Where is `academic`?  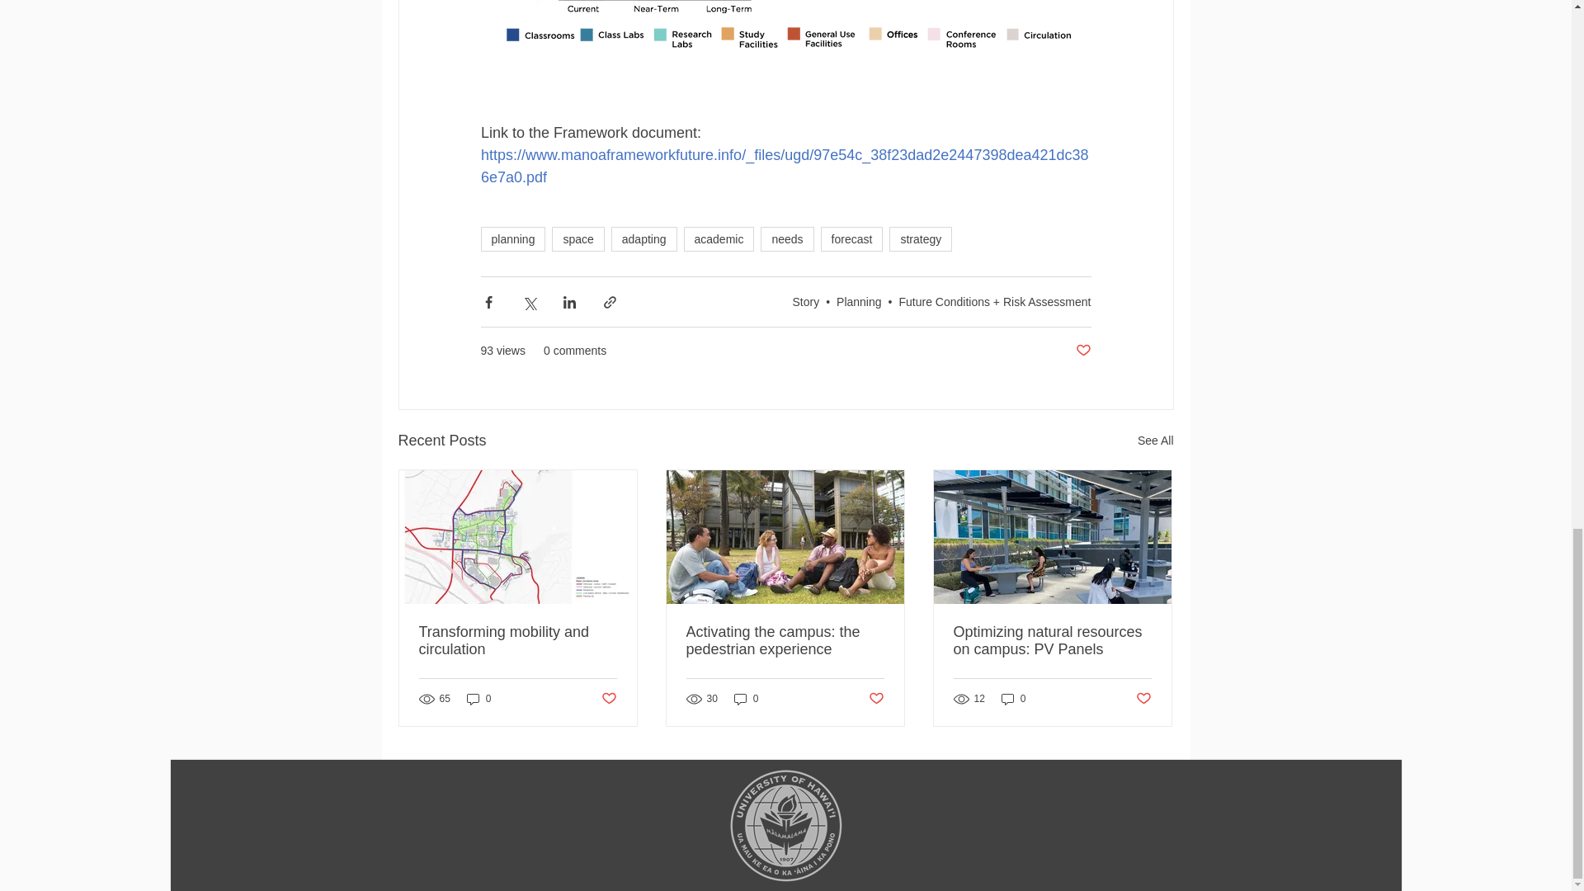 academic is located at coordinates (719, 239).